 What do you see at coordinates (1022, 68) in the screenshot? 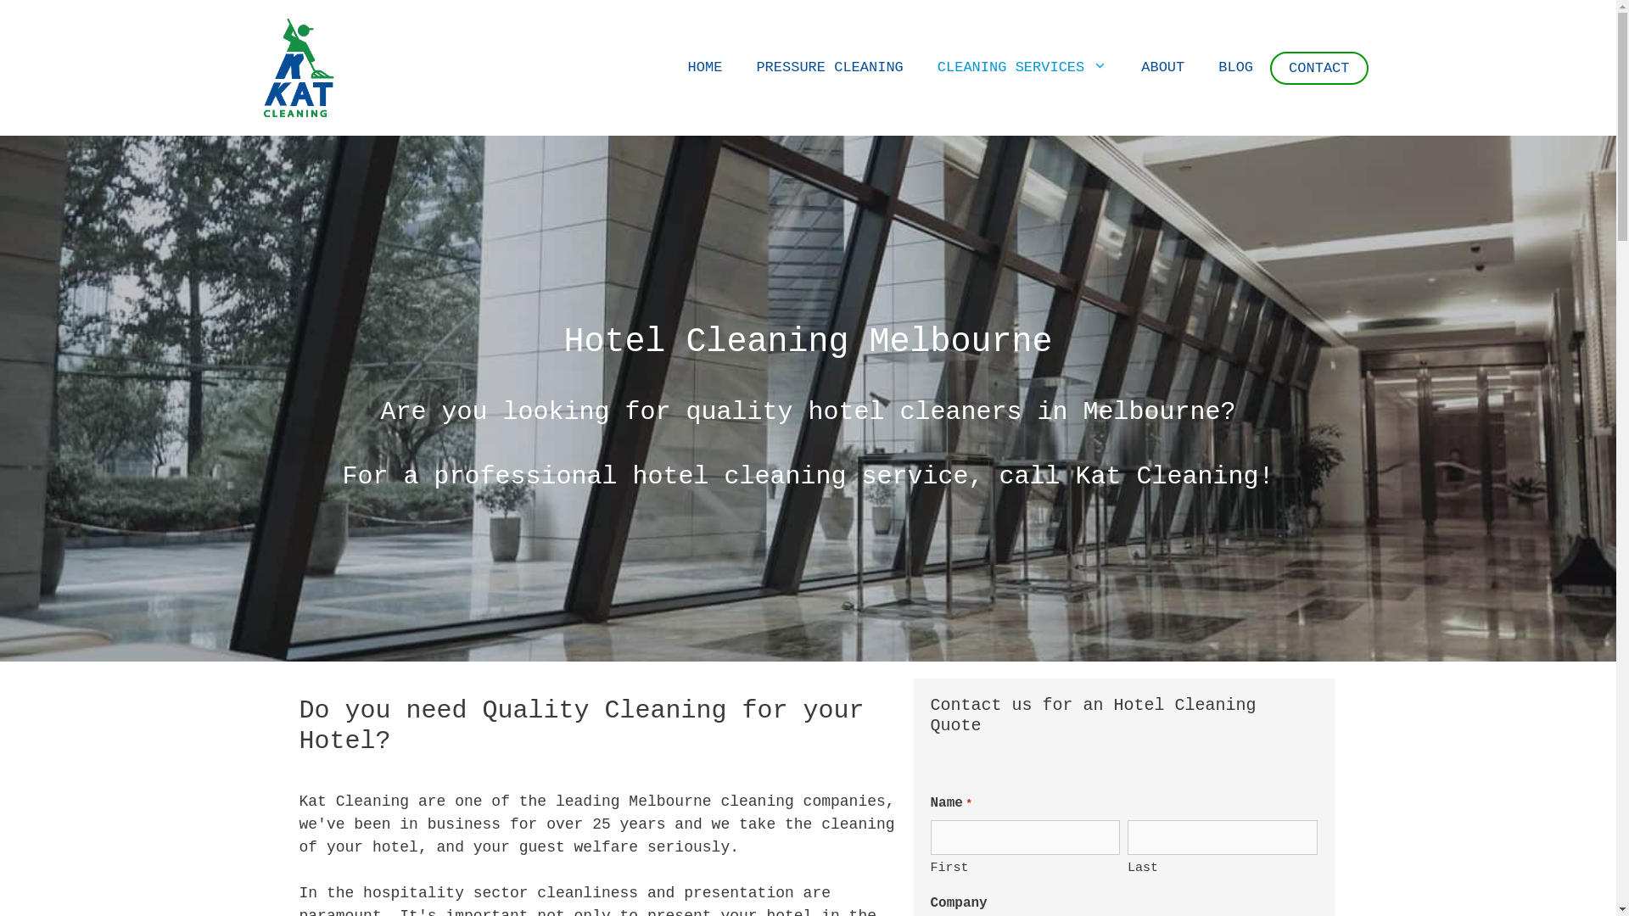
I see `CLEANING SERVICES` at bounding box center [1022, 68].